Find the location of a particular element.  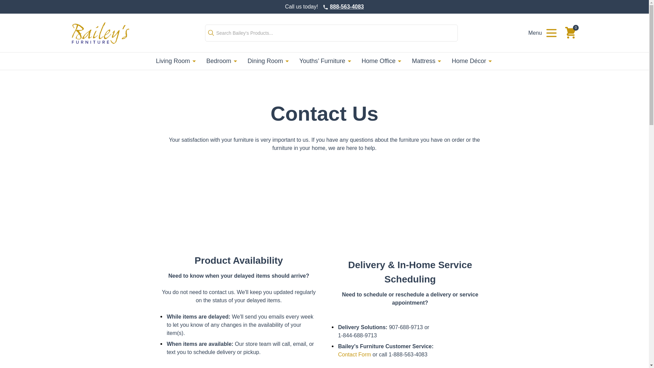

888-563-4083 is located at coordinates (347, 6).